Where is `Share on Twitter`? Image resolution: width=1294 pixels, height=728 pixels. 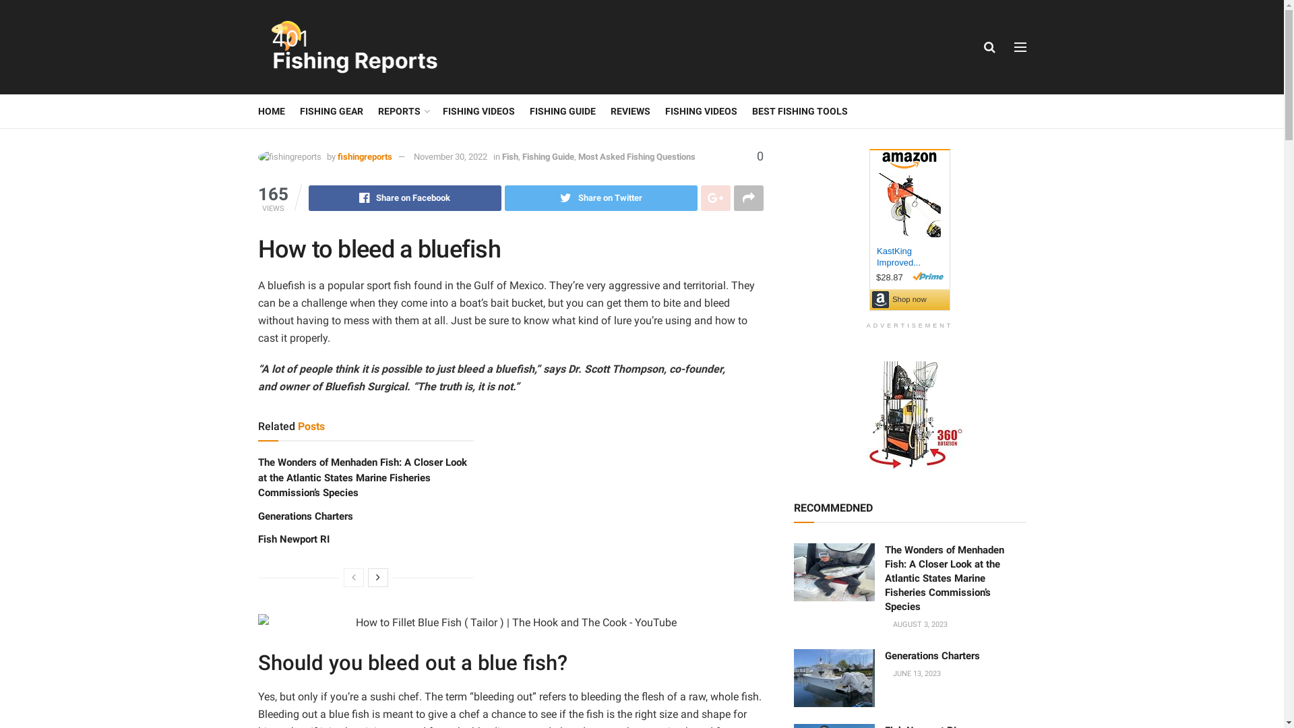 Share on Twitter is located at coordinates (600, 198).